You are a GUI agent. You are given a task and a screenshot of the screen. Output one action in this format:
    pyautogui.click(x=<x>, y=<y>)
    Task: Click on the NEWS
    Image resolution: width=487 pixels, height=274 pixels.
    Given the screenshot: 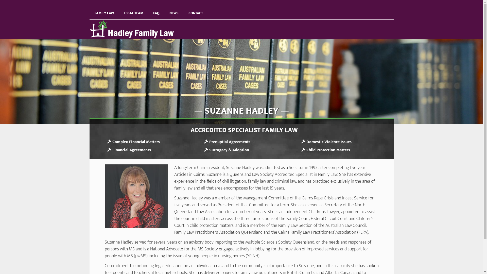 What is the action you would take?
    pyautogui.click(x=173, y=10)
    